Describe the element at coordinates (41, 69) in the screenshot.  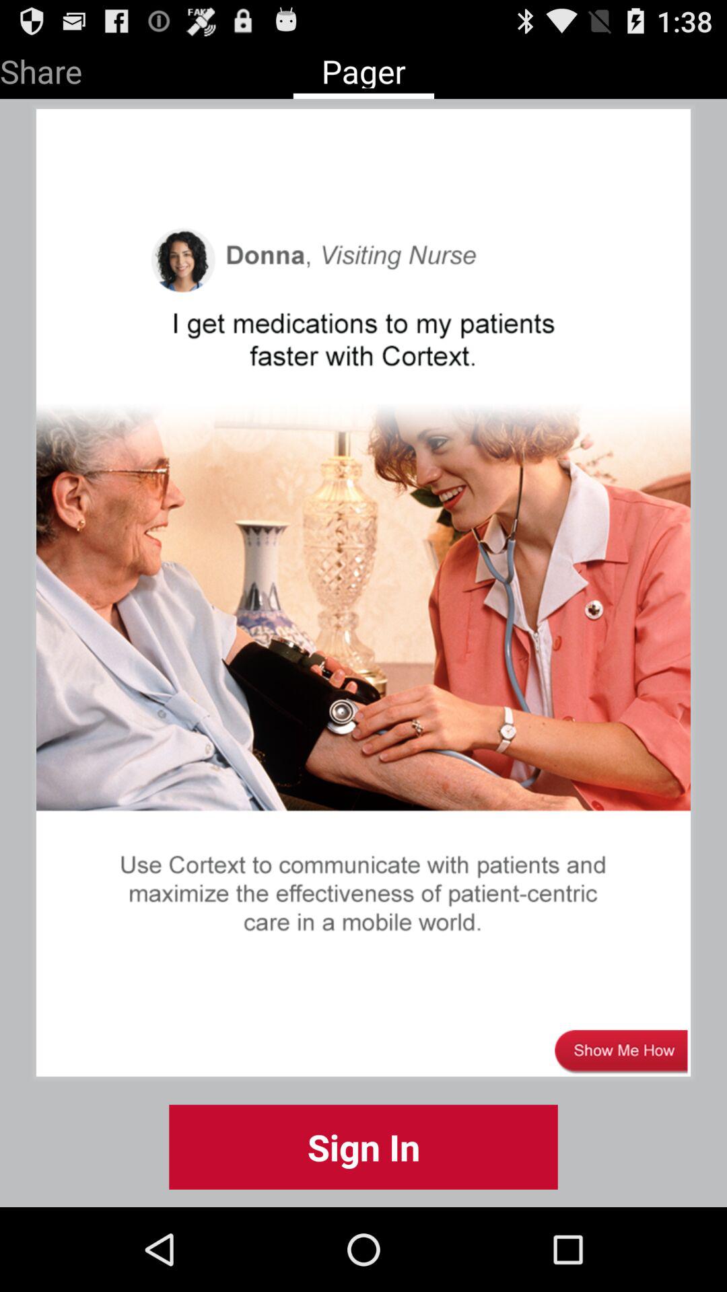
I see `scroll to the share` at that location.